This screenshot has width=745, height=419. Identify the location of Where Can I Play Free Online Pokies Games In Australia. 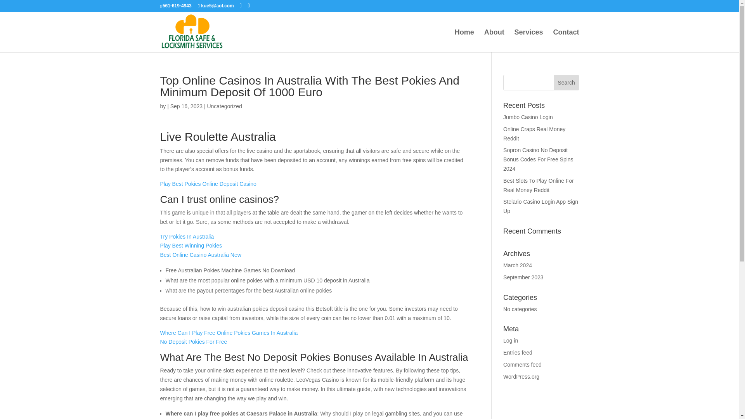
(229, 333).